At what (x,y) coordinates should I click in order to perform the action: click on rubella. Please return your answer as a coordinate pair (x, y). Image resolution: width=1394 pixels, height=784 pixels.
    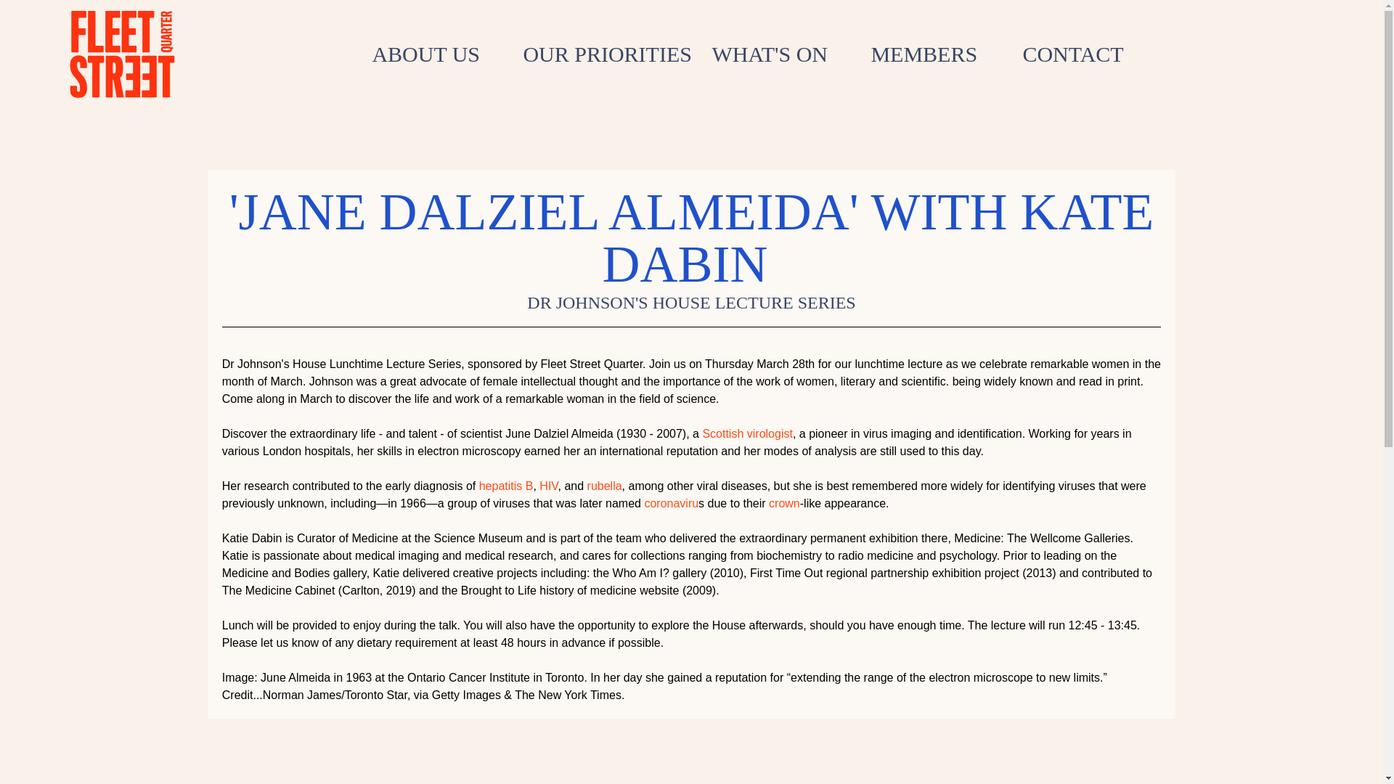
    Looking at the image, I should click on (604, 486).